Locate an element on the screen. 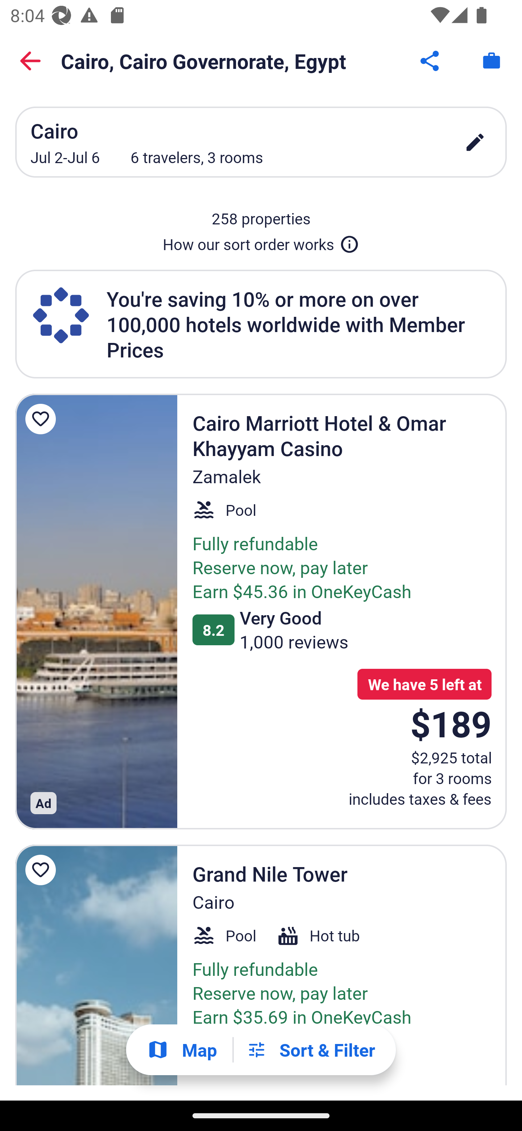 Image resolution: width=522 pixels, height=1131 pixels. How our sort order works is located at coordinates (261, 241).